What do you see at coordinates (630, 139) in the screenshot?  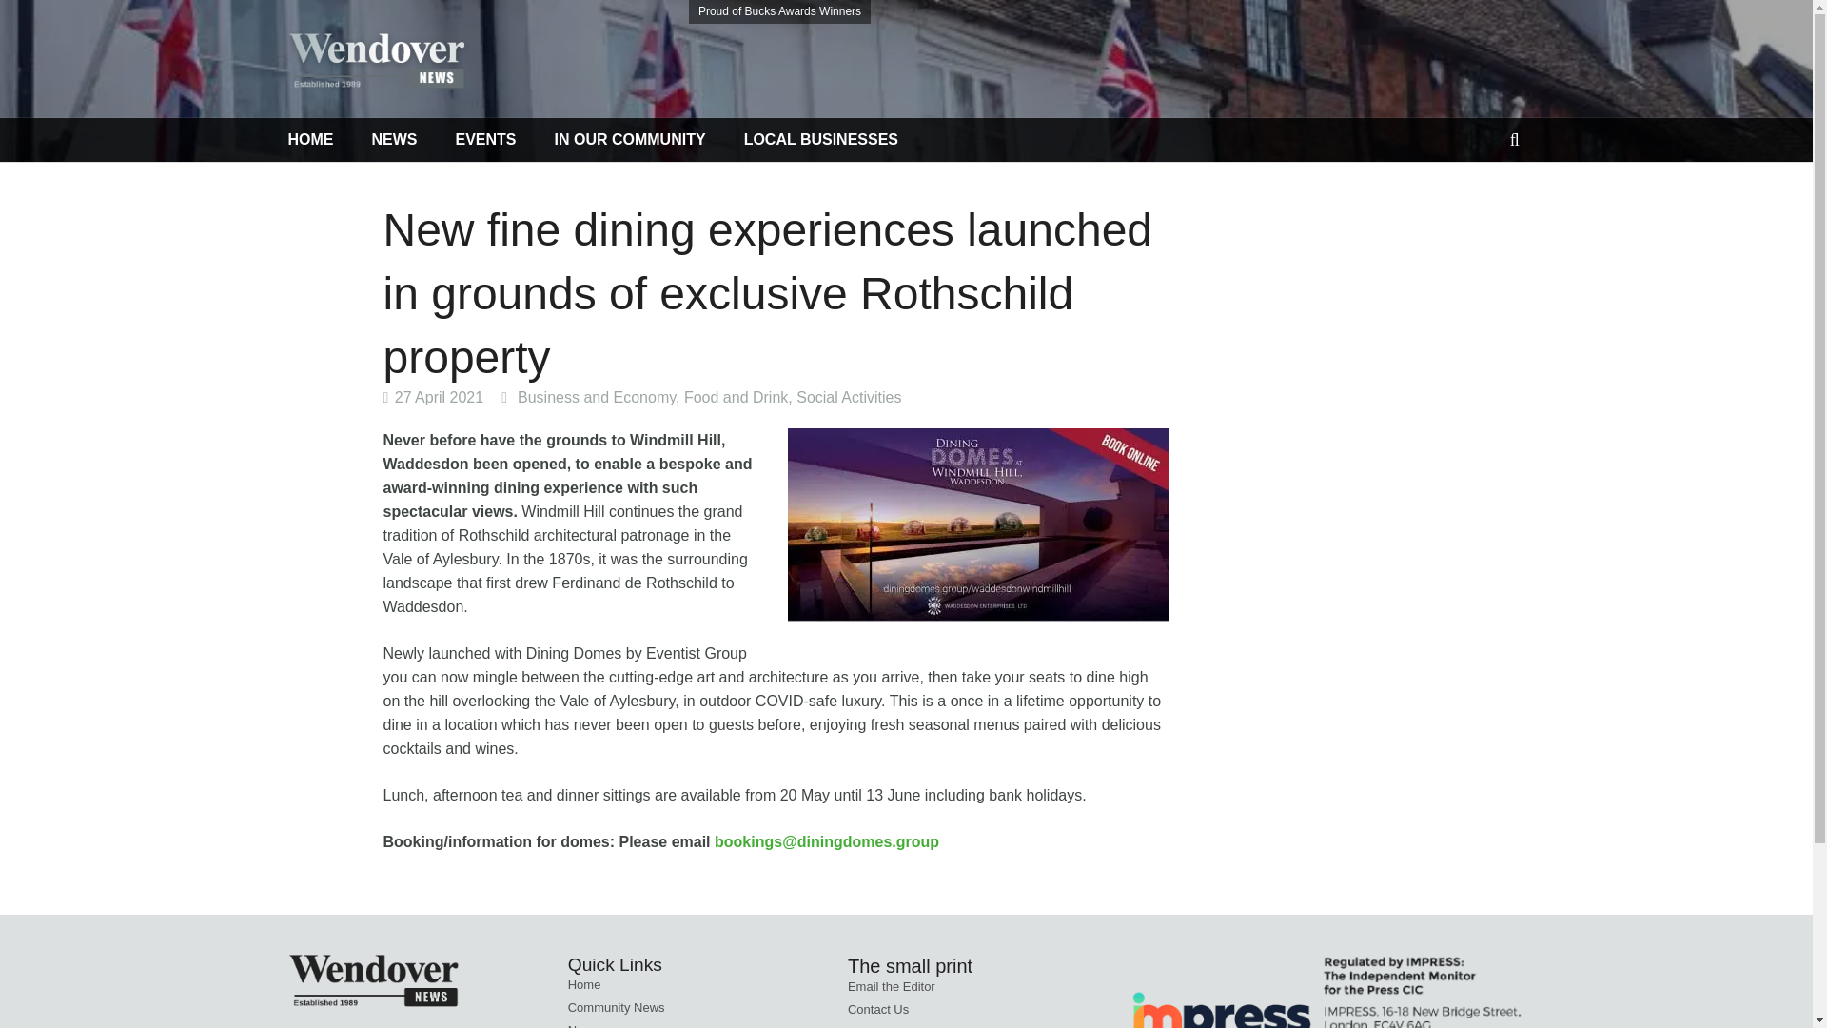 I see `IN OUR COMMUNITY` at bounding box center [630, 139].